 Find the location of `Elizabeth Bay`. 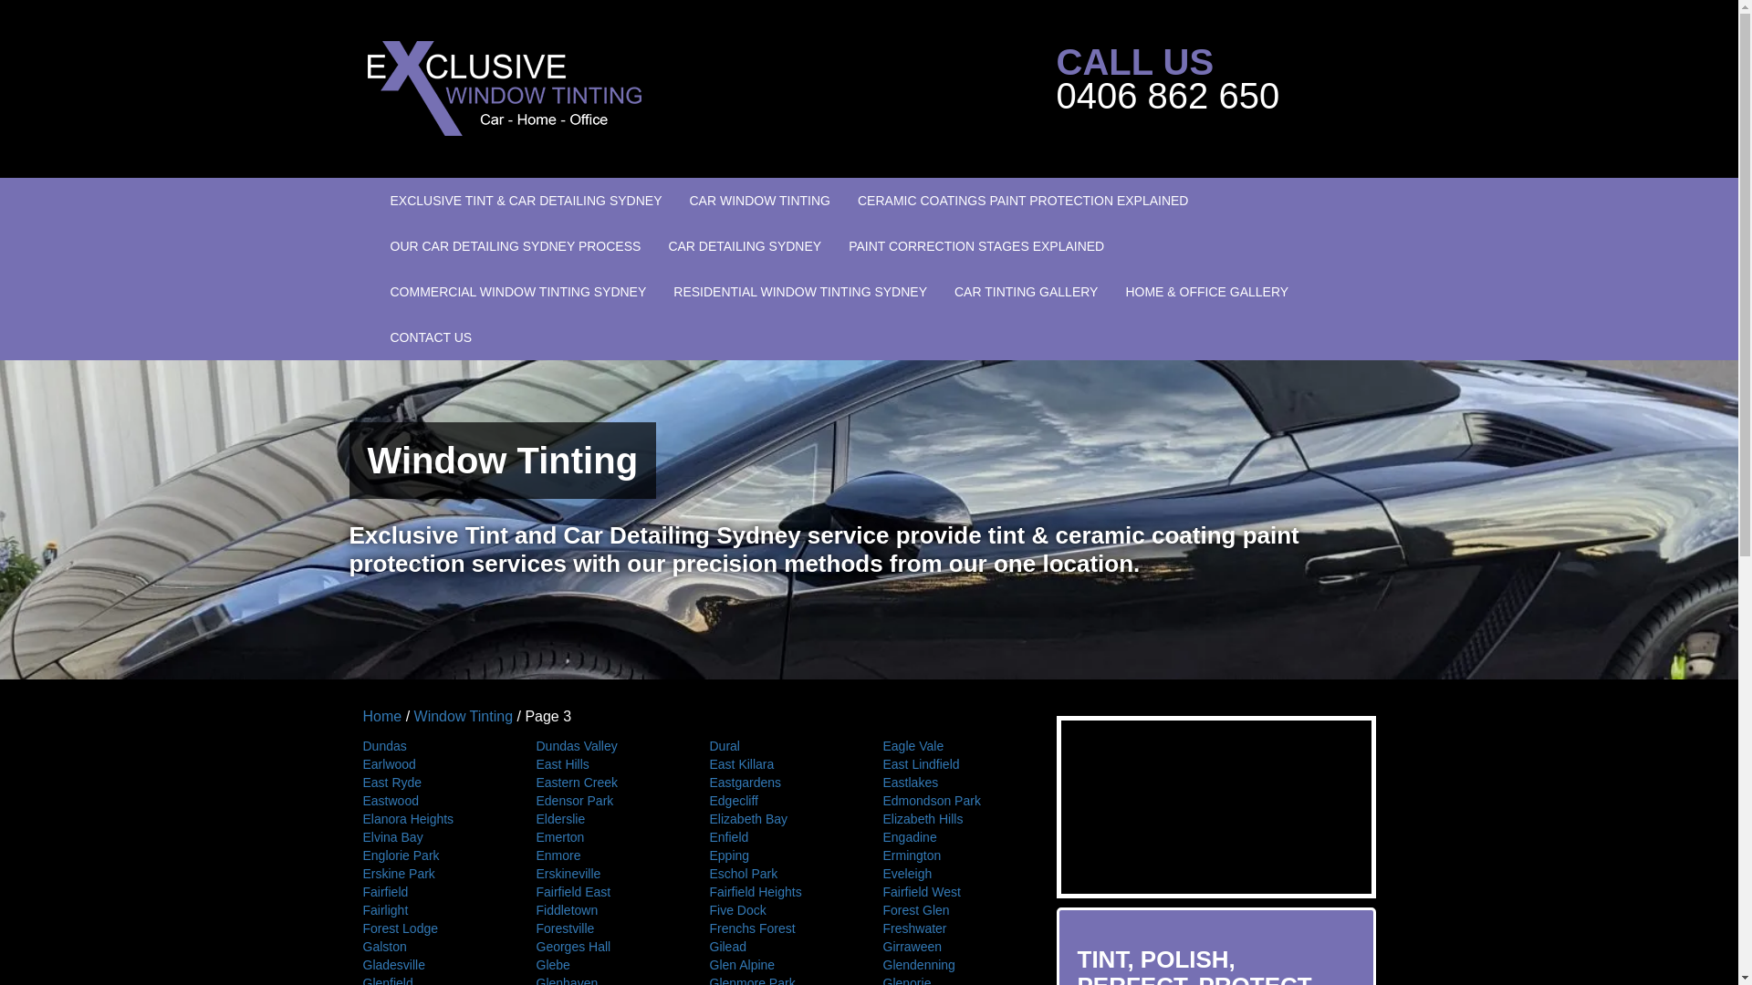

Elizabeth Bay is located at coordinates (782, 819).